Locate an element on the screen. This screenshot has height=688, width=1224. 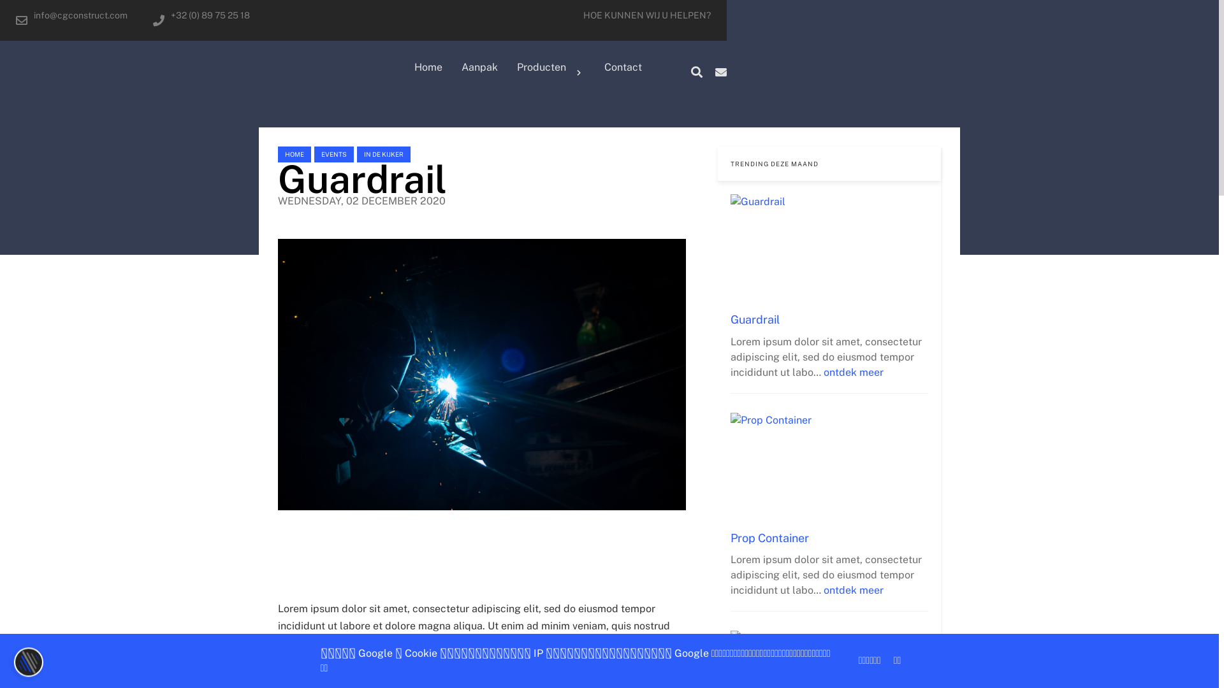
Producten is located at coordinates (551, 73).